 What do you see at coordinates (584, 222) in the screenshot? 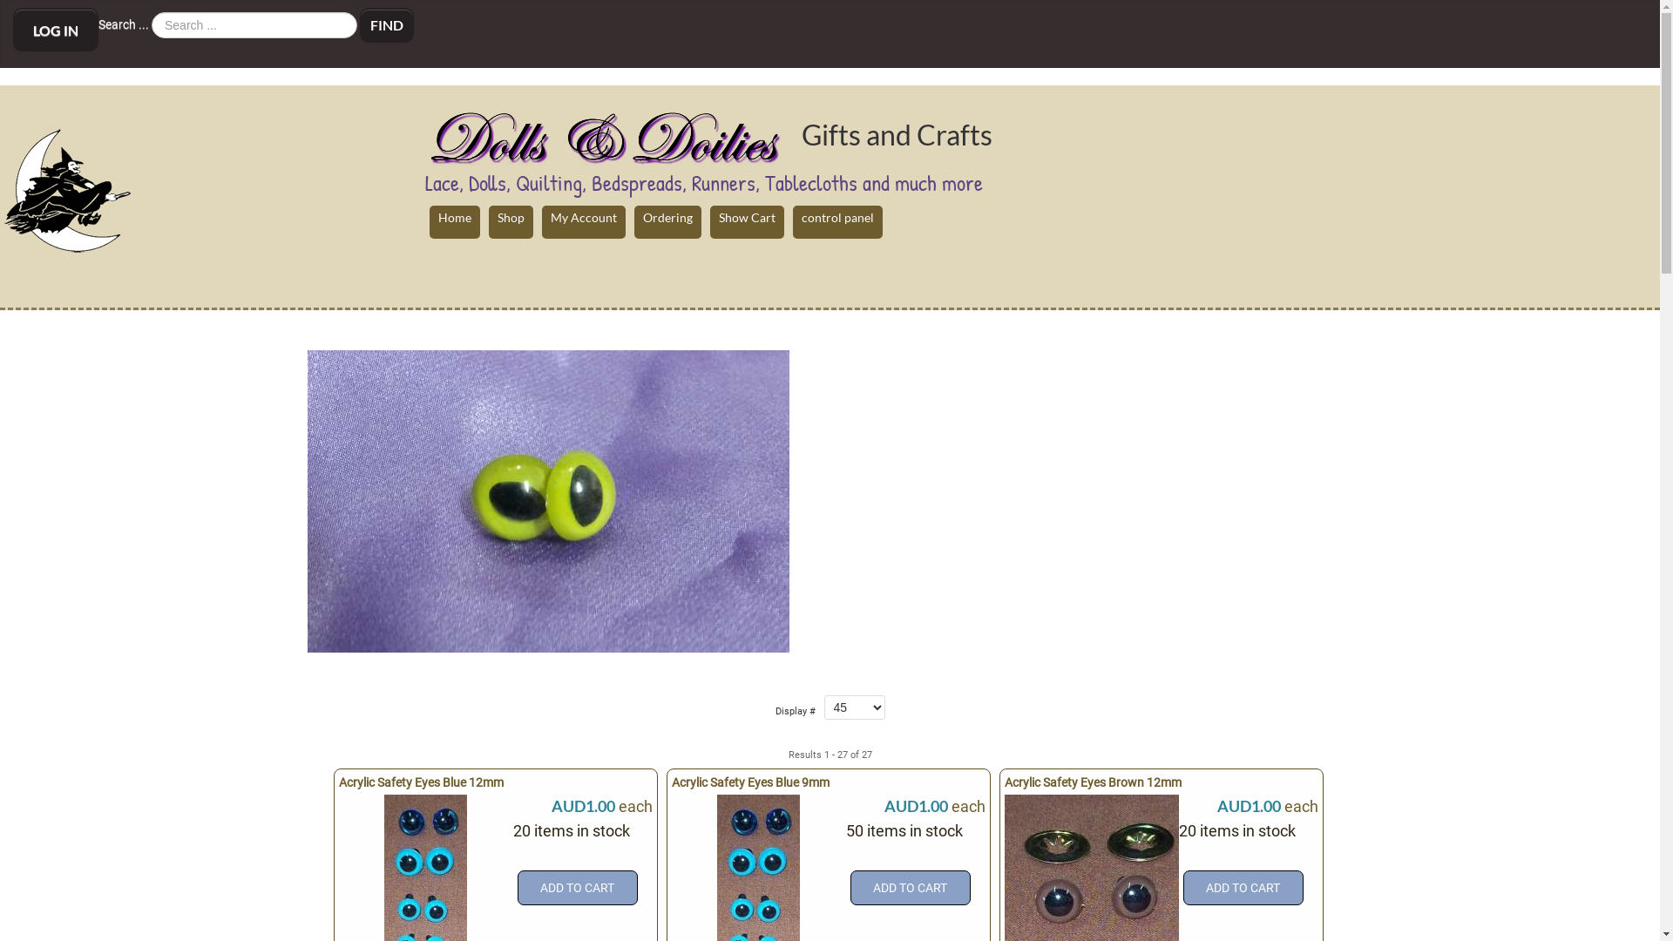
I see `My Account` at bounding box center [584, 222].